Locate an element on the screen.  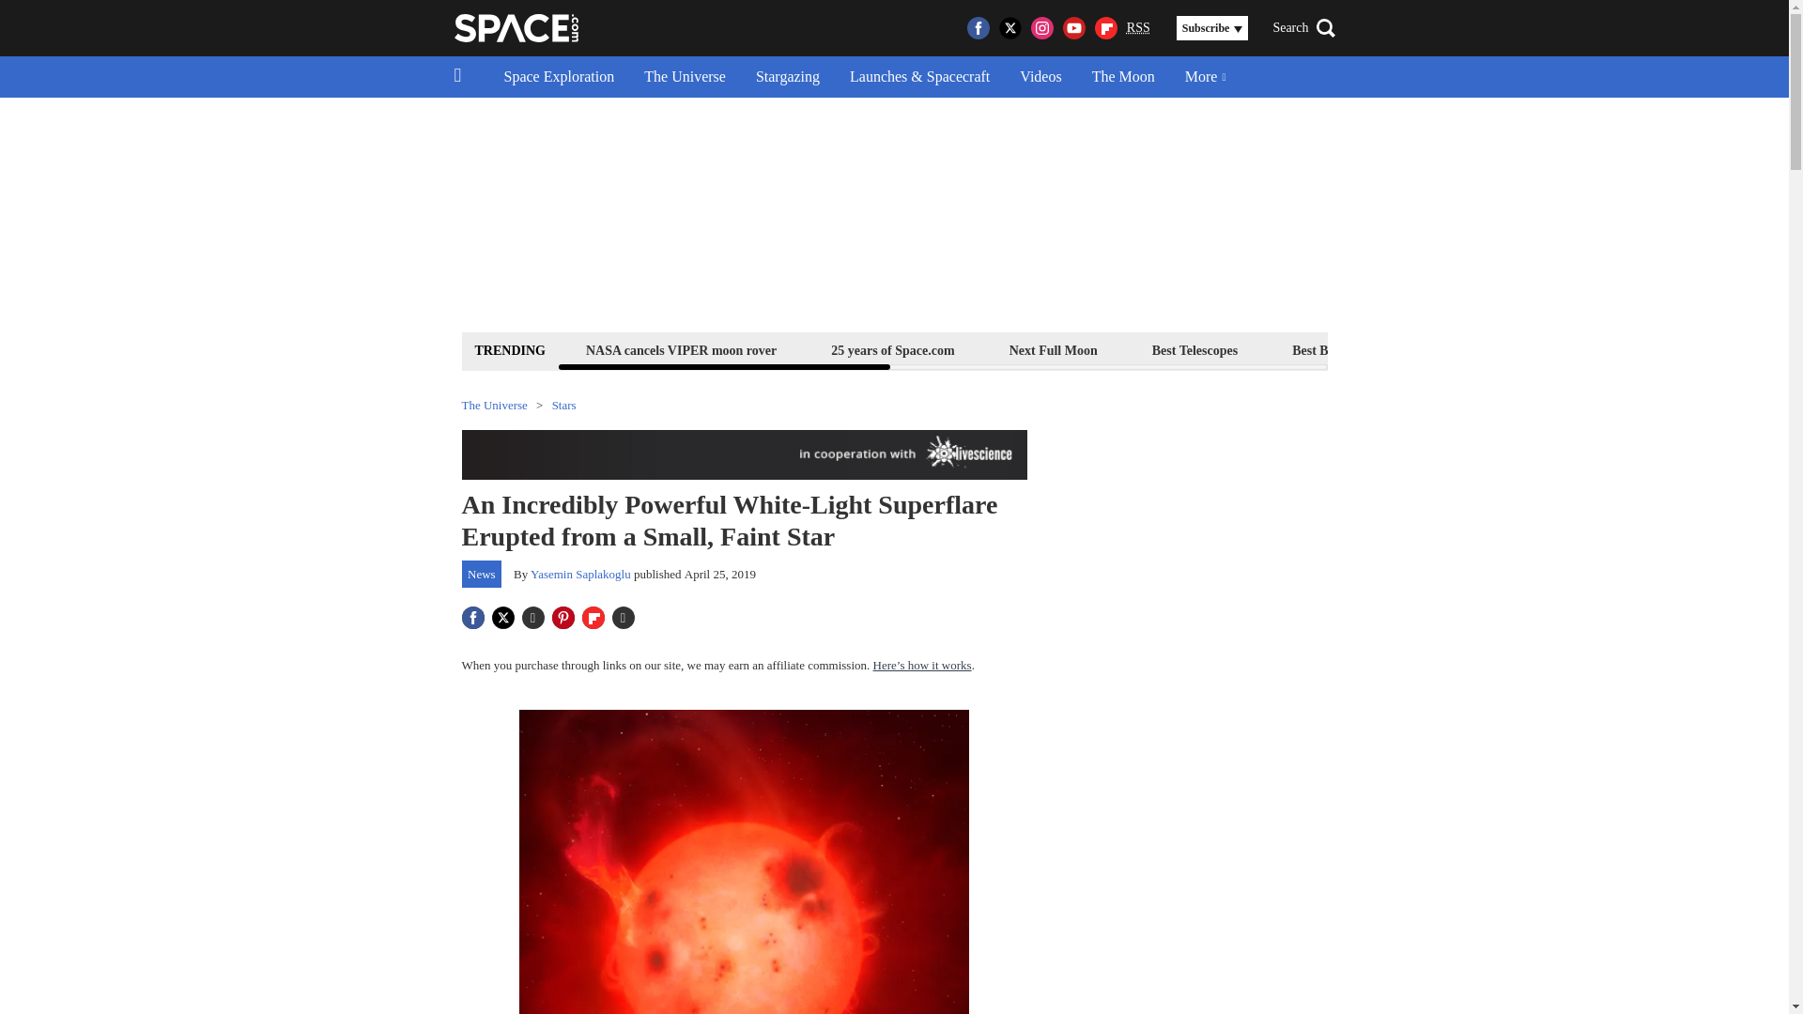
Best Telescopes is located at coordinates (1194, 349).